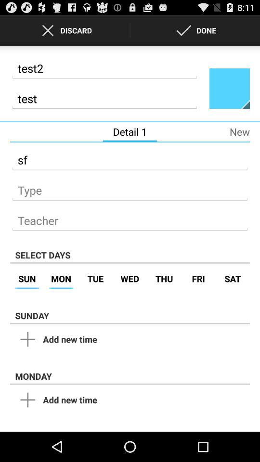  I want to click on teacher name text field, so click(130, 218).